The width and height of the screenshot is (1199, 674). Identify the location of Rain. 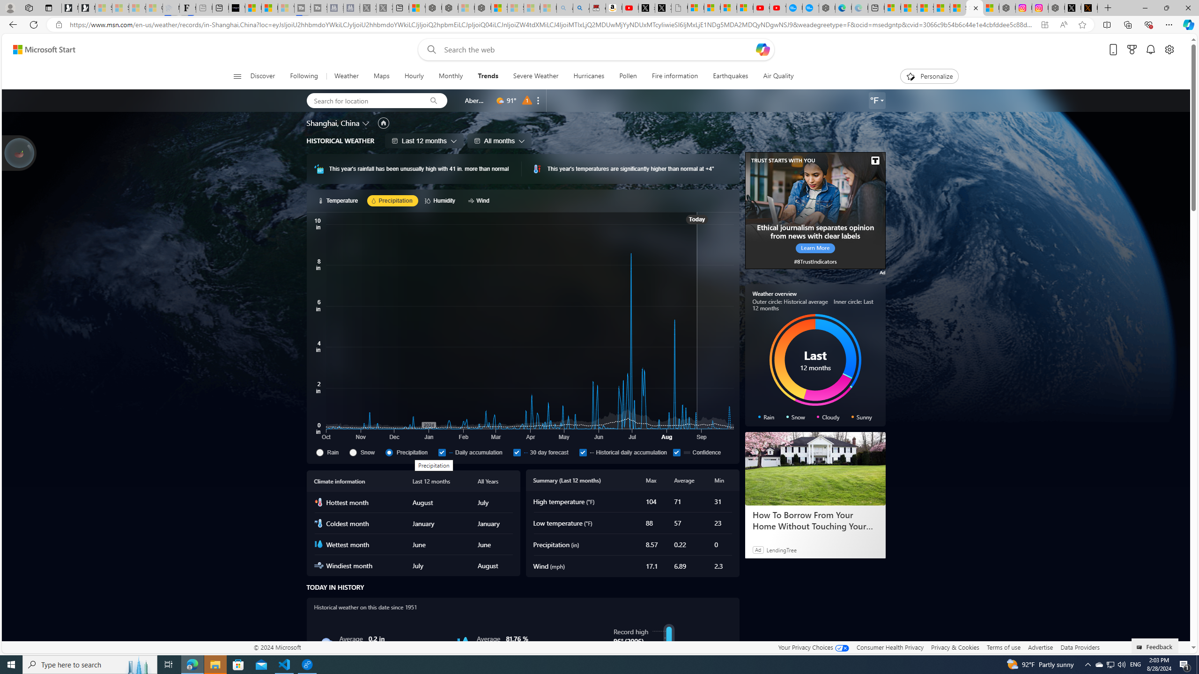
(319, 452).